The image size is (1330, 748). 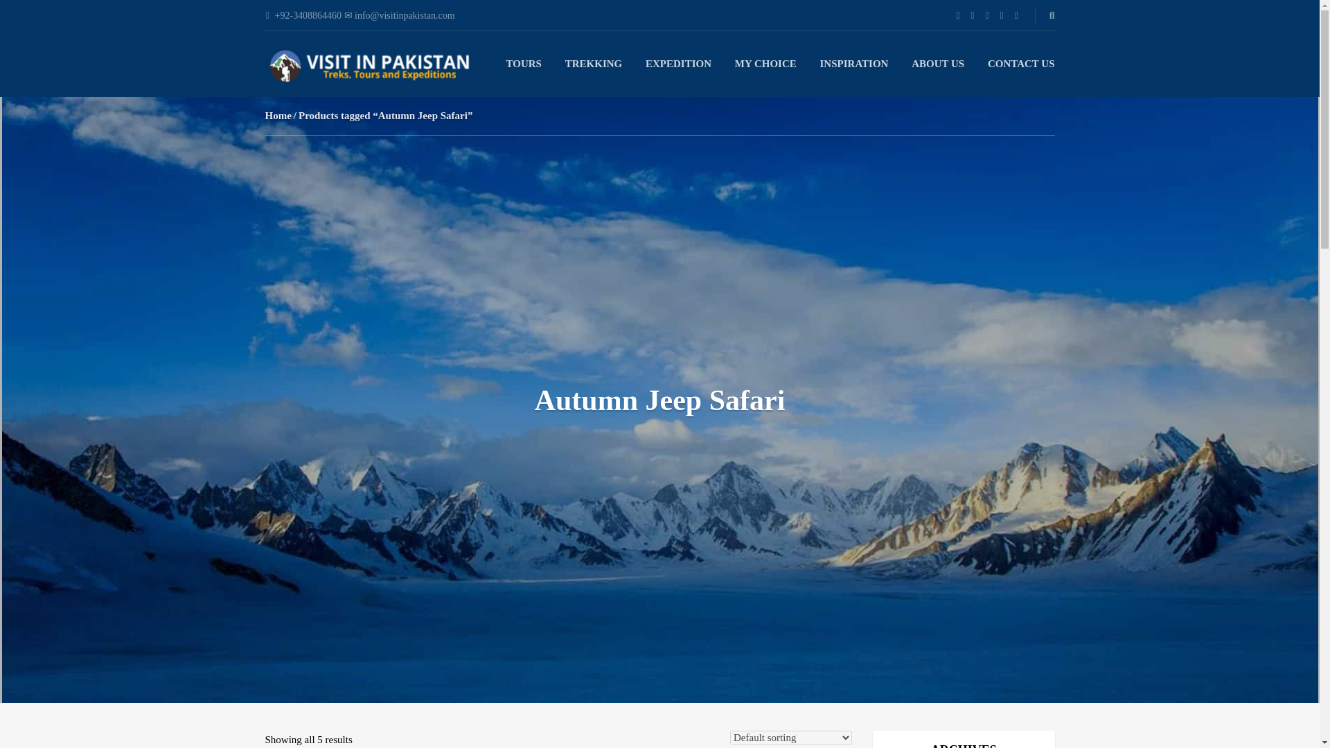 I want to click on EXPEDITION, so click(x=678, y=64).